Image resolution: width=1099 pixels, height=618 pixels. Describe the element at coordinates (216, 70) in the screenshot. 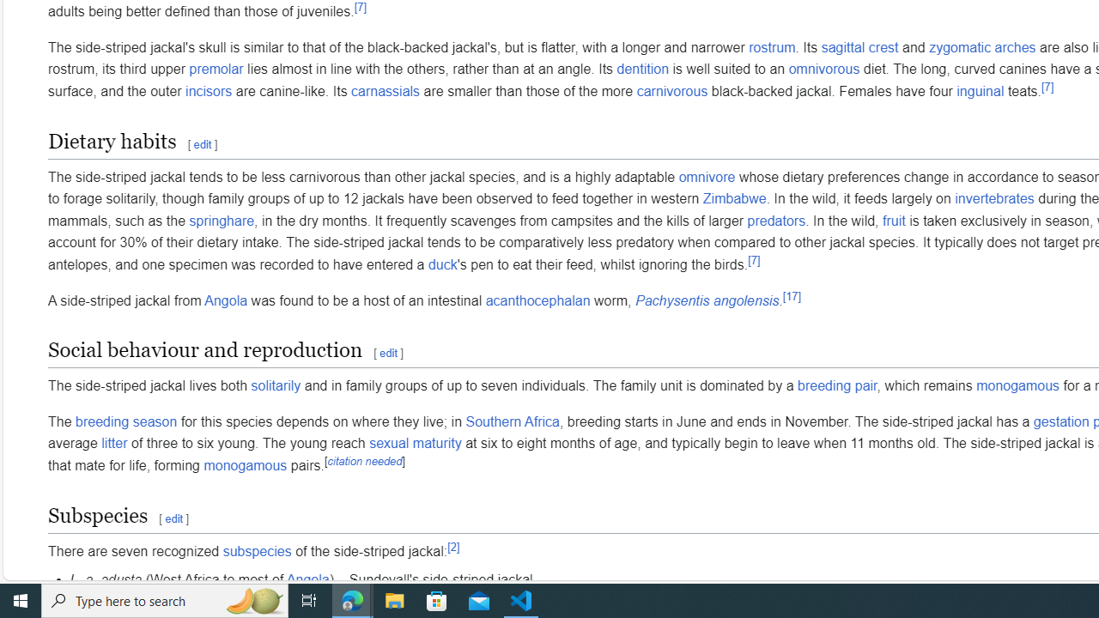

I see `premolar` at that location.